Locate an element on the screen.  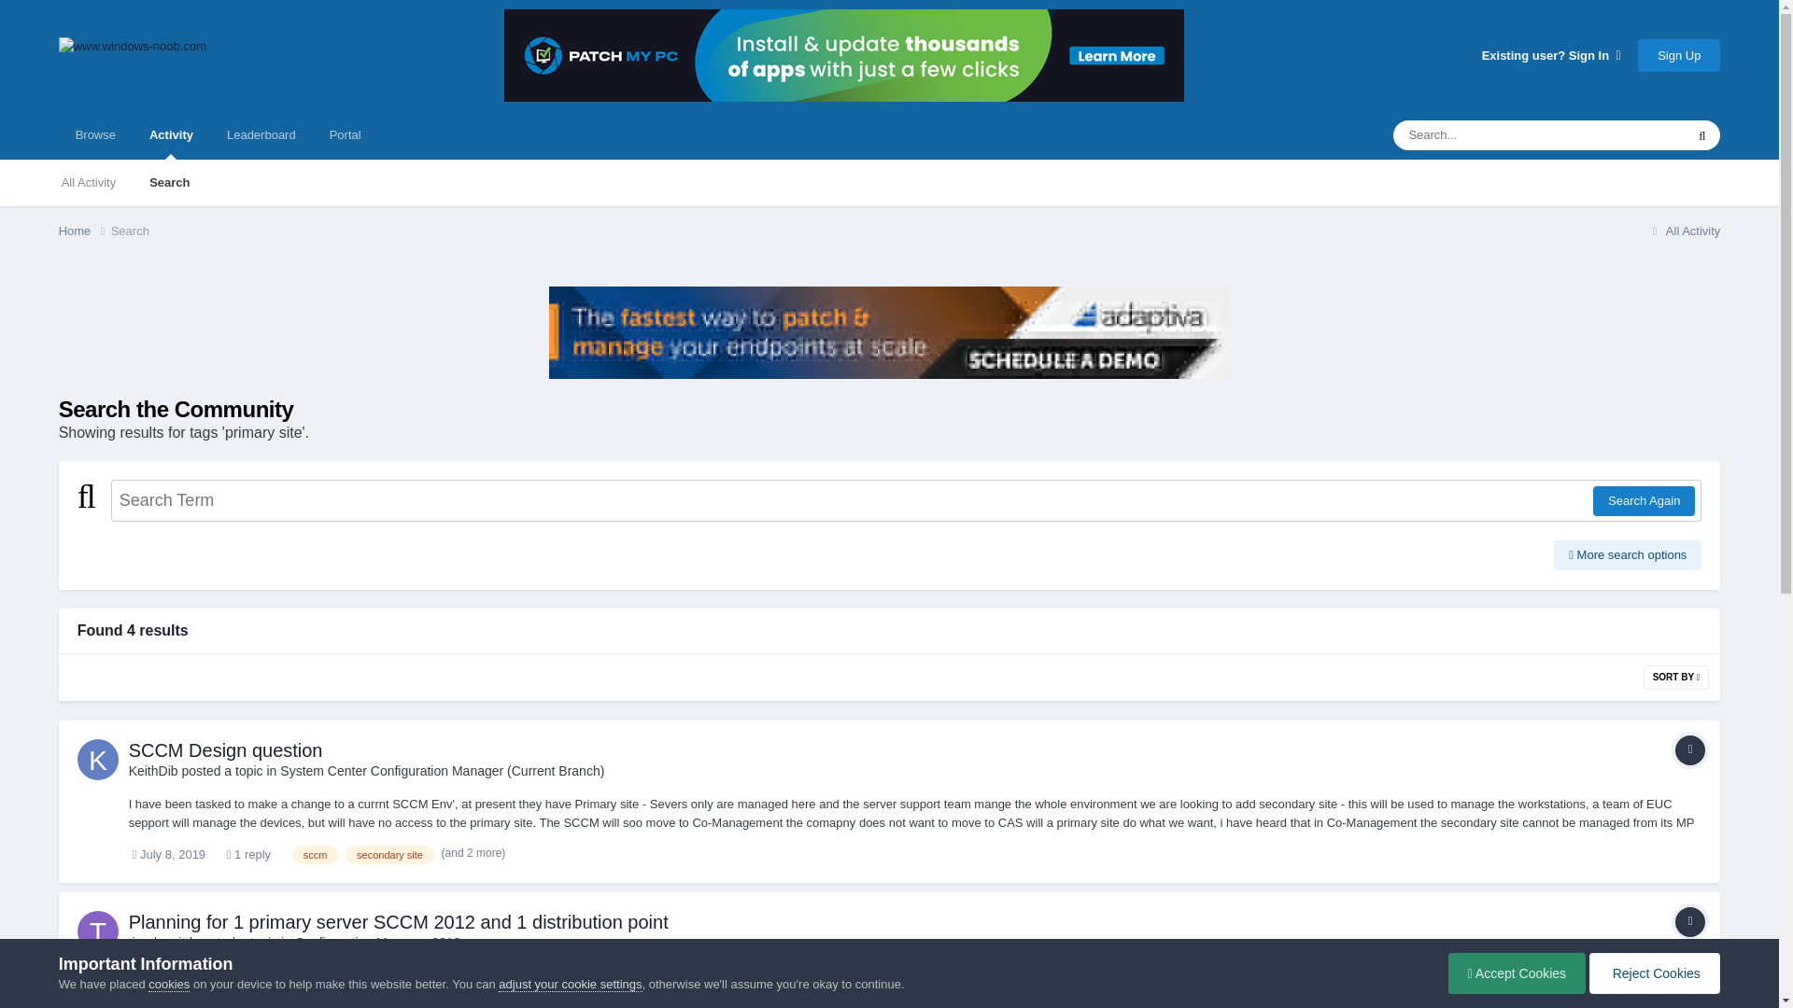
Topic is located at coordinates (1689, 750).